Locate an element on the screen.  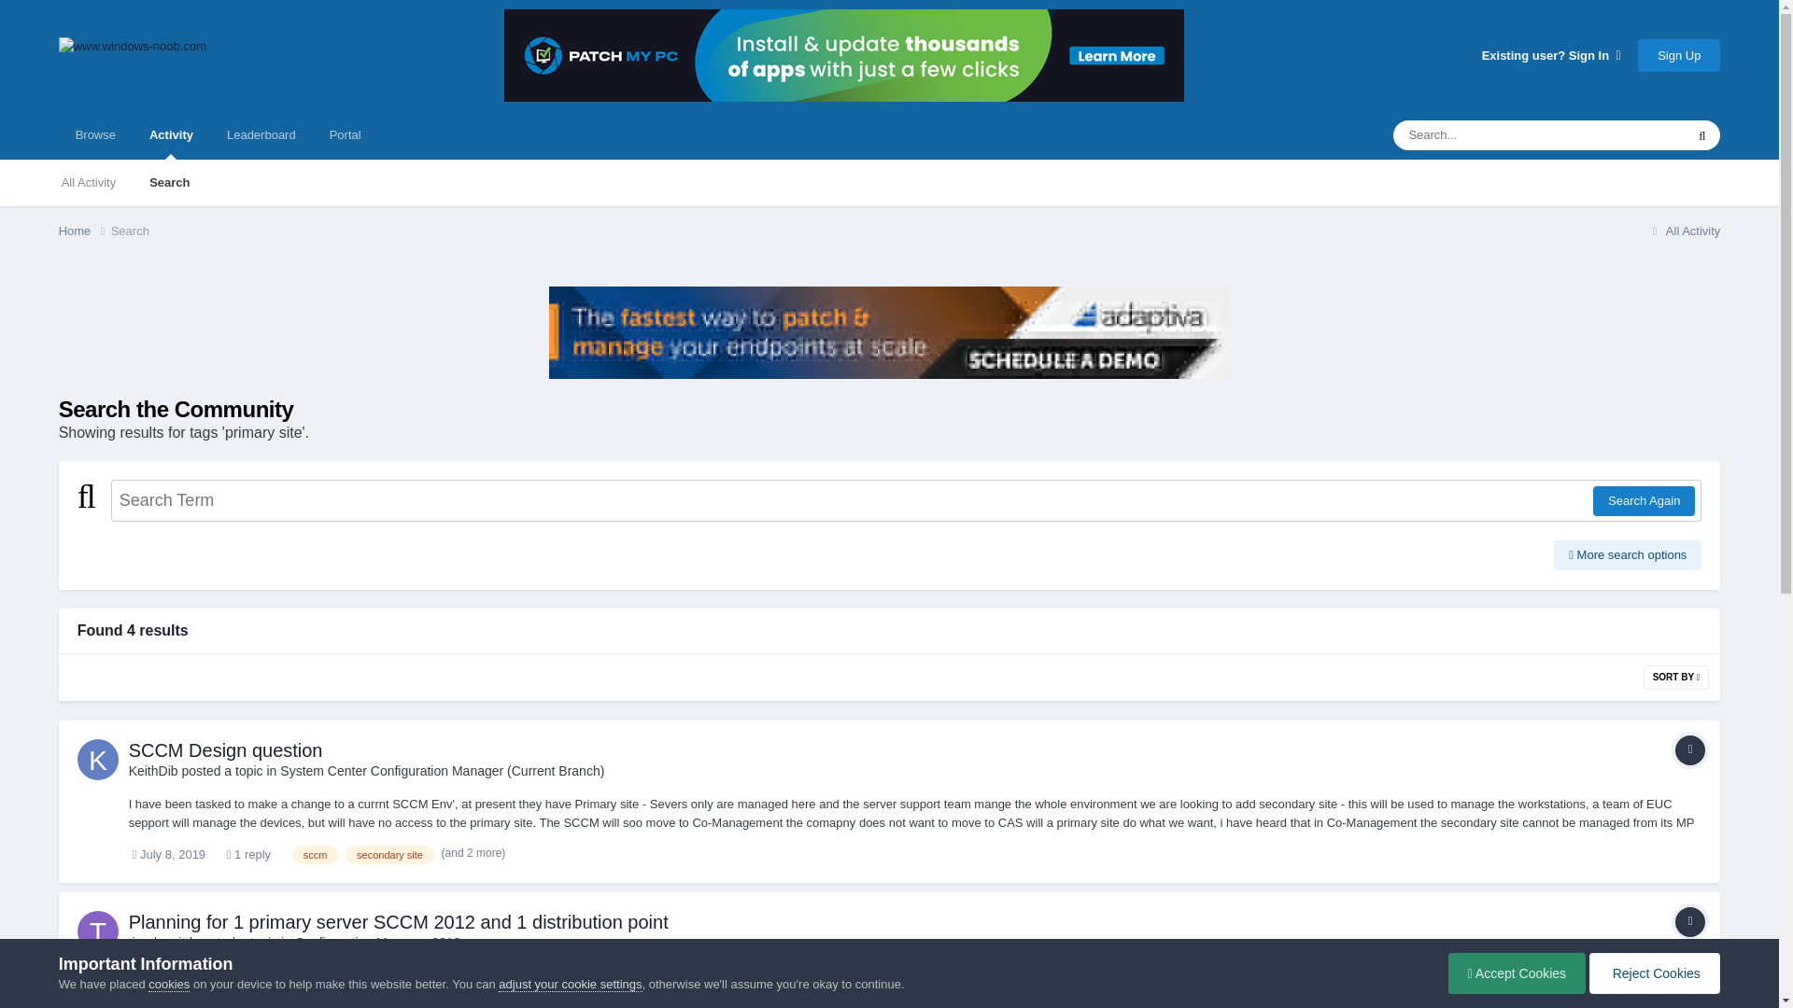
Topic is located at coordinates (1689, 750).